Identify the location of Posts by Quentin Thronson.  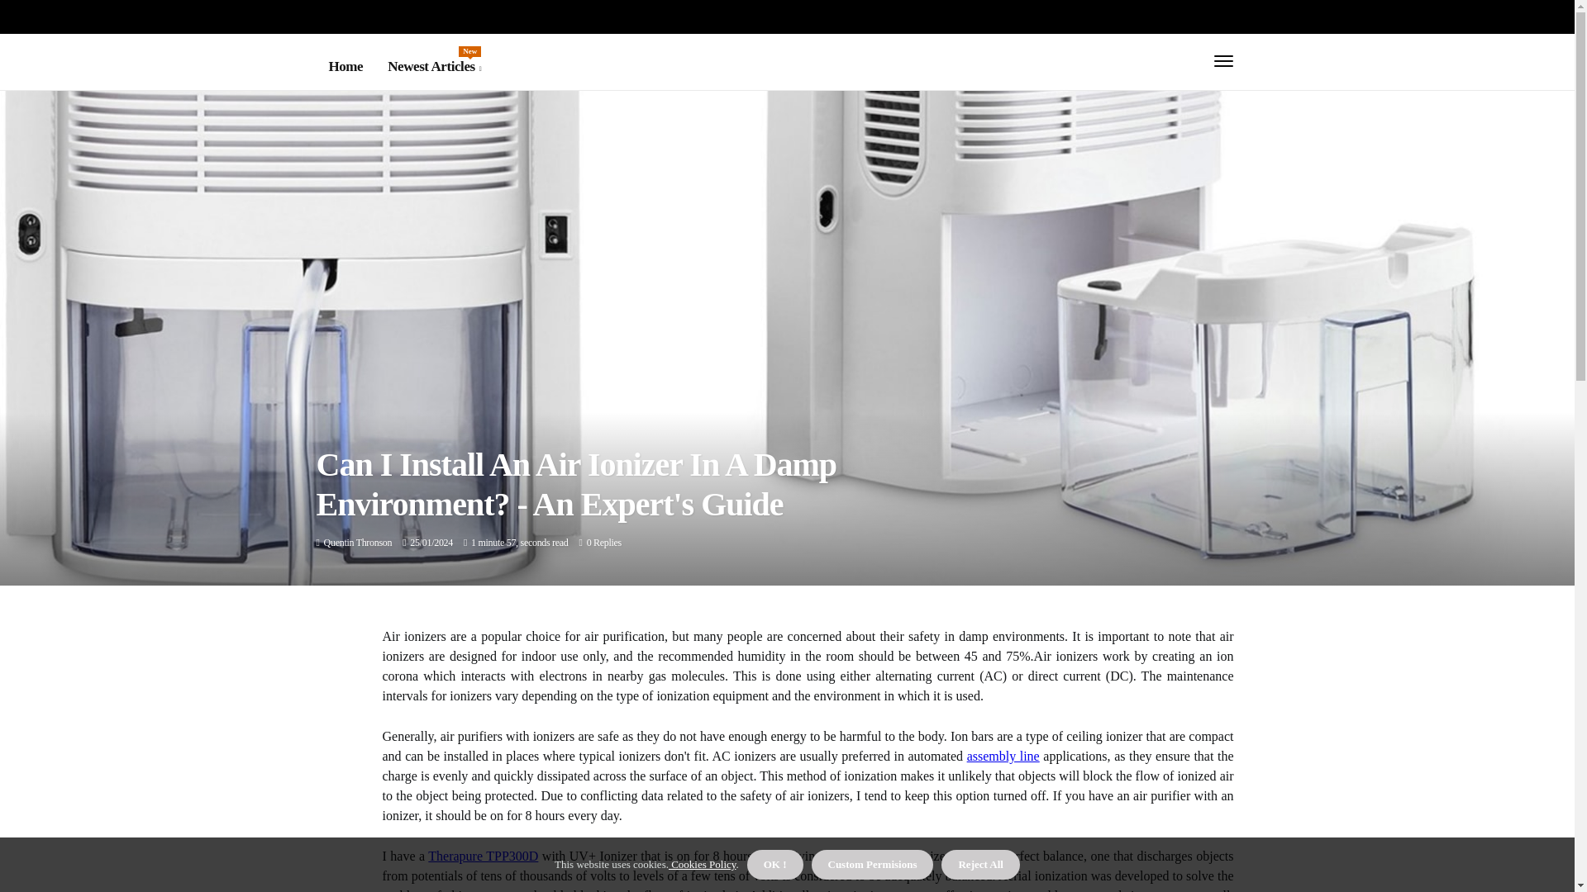
(357, 543).